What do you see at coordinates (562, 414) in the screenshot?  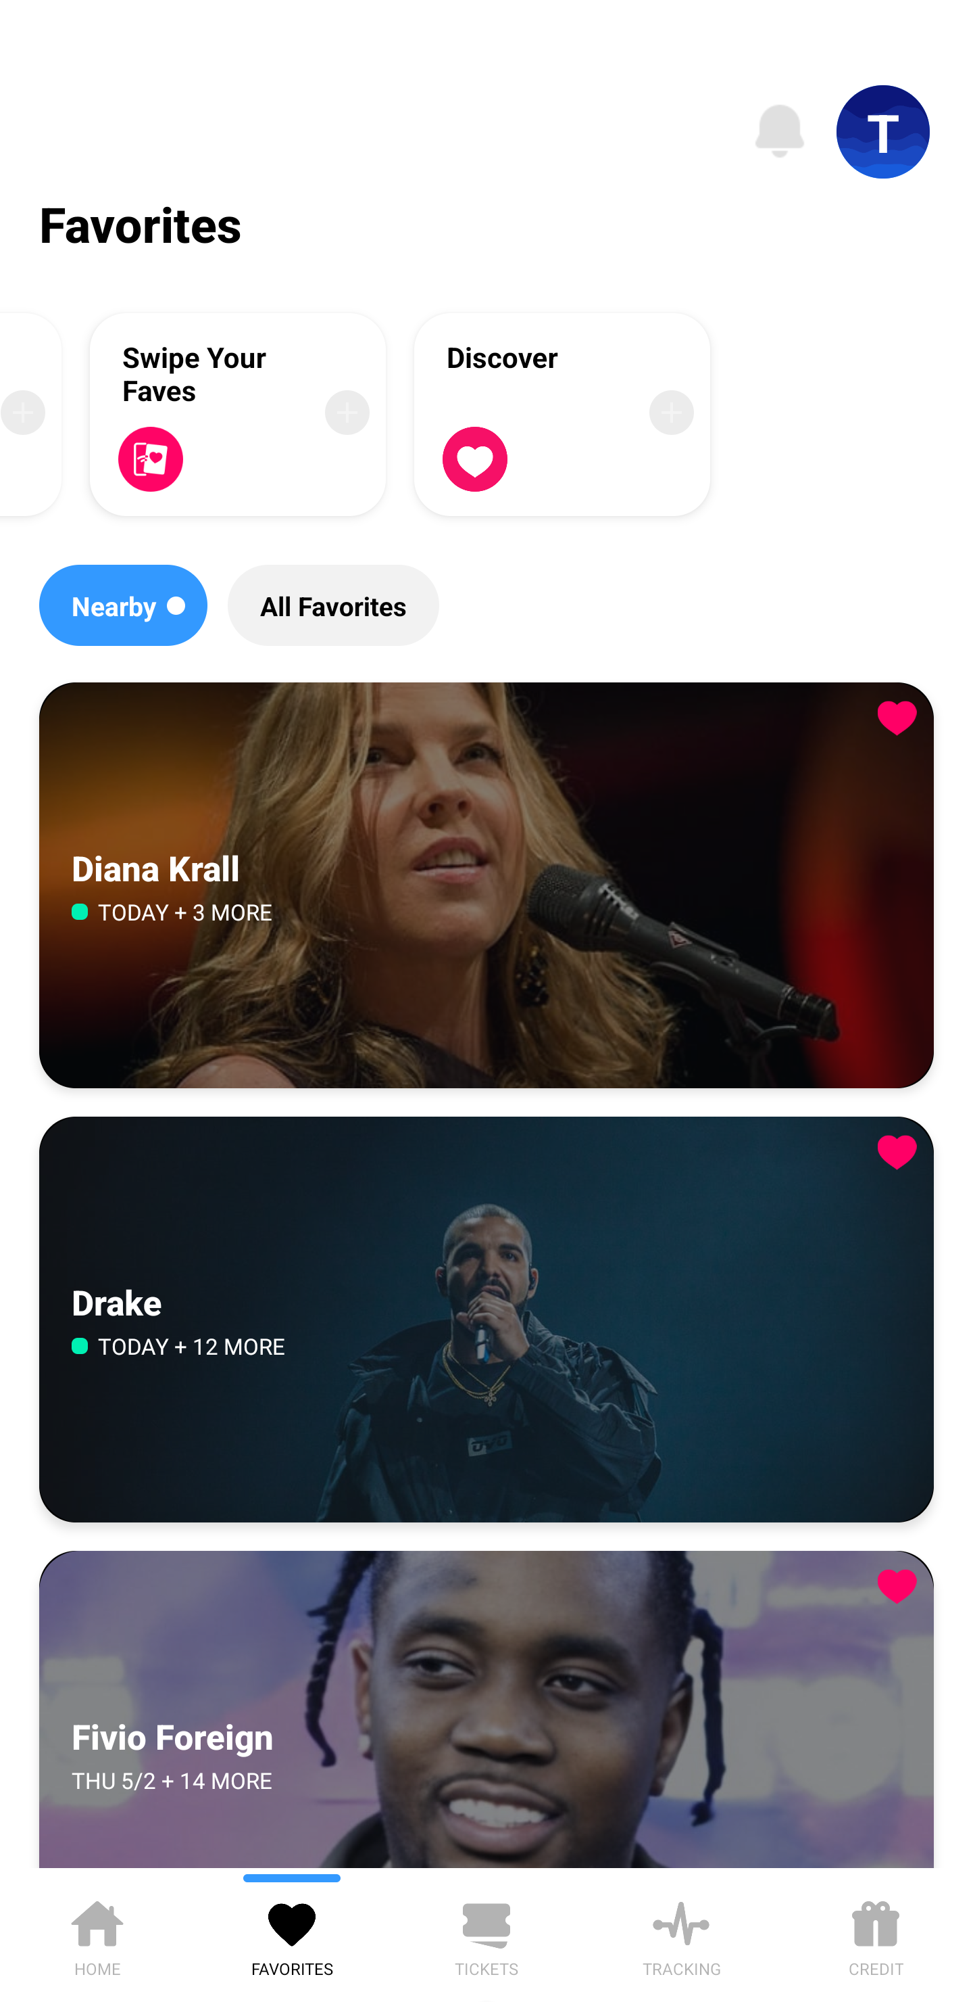 I see `Discover` at bounding box center [562, 414].